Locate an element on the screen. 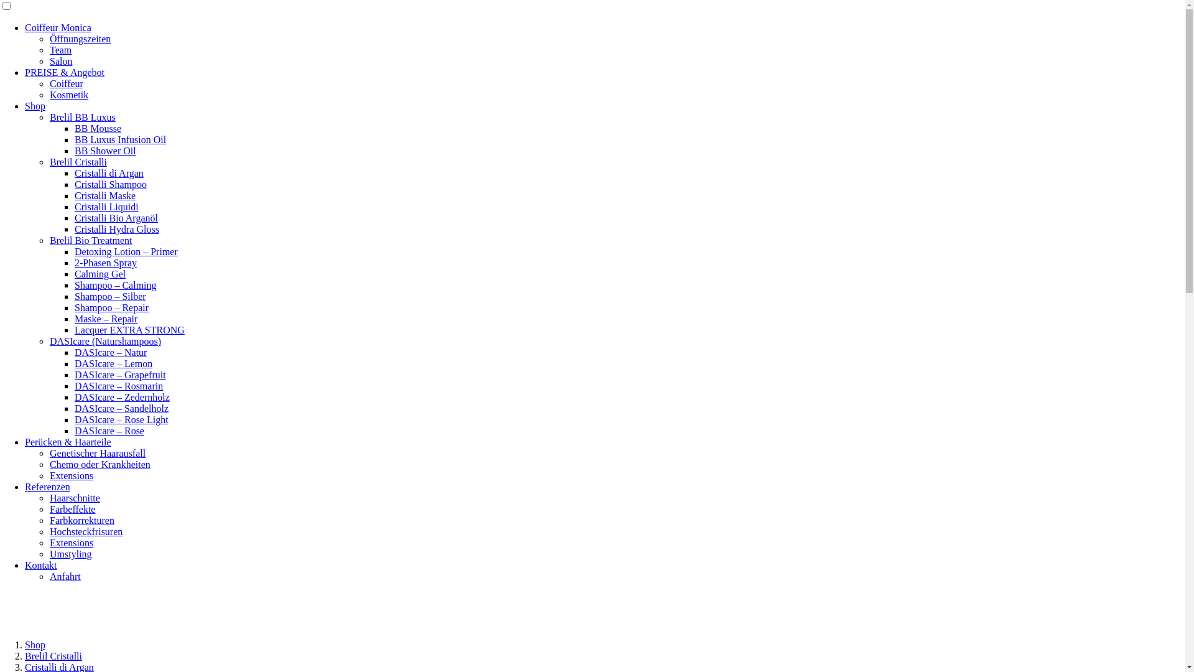 The width and height of the screenshot is (1194, 672). Coiffeur is located at coordinates (67, 83).